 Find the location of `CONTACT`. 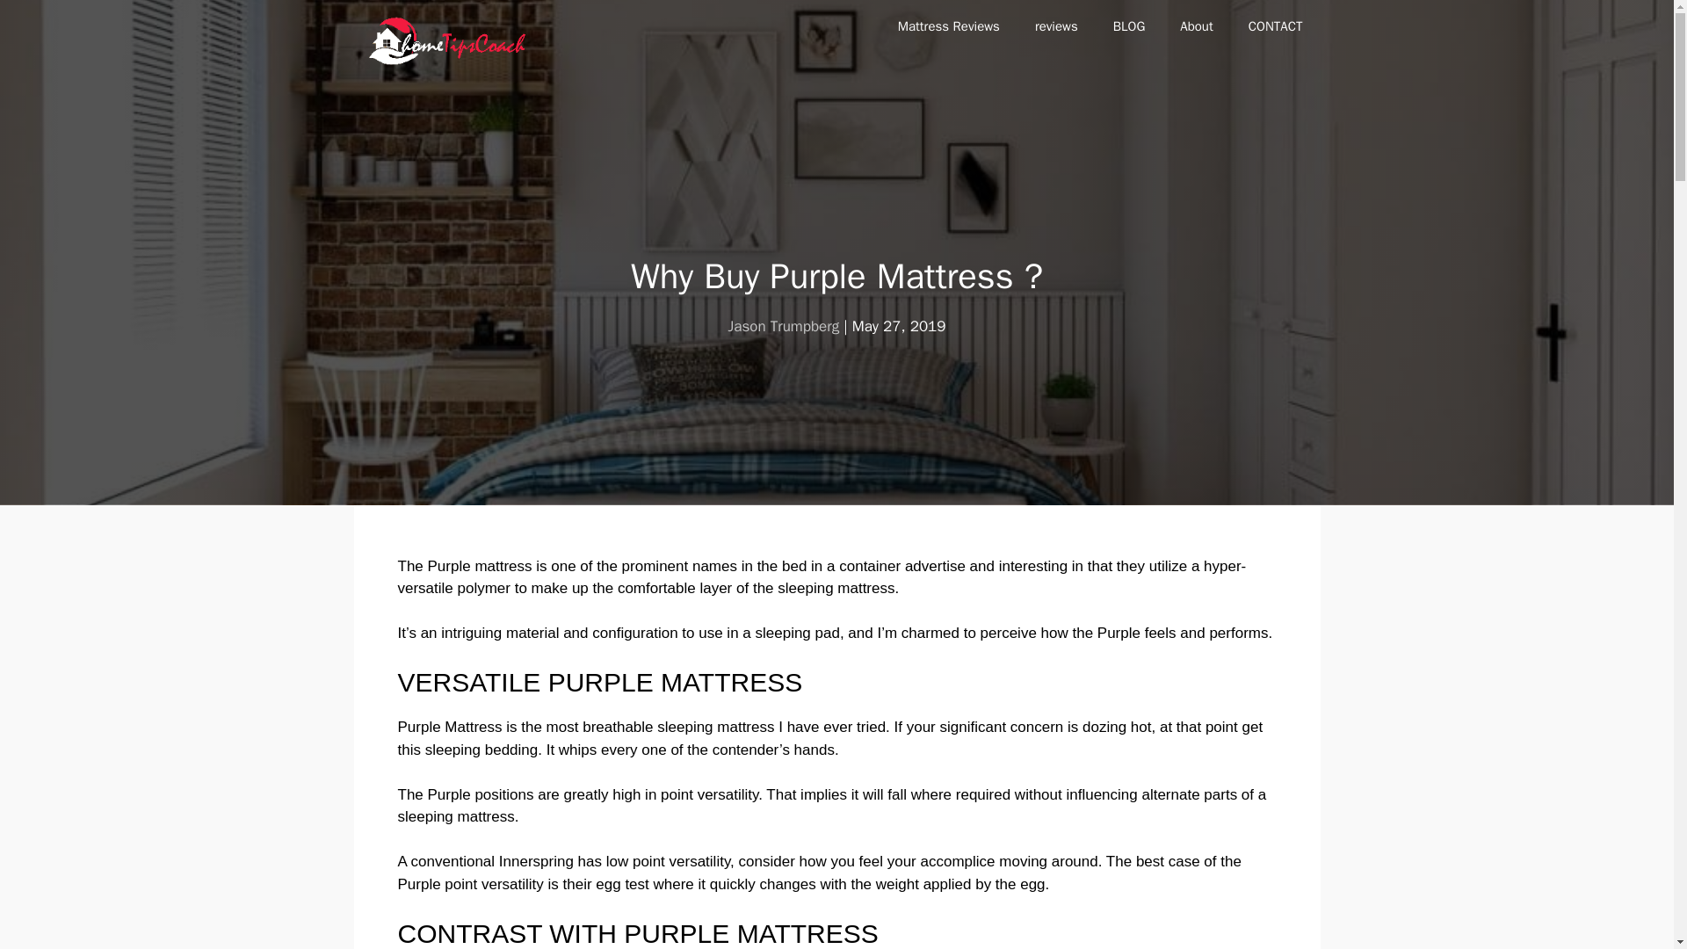

CONTACT is located at coordinates (1276, 26).